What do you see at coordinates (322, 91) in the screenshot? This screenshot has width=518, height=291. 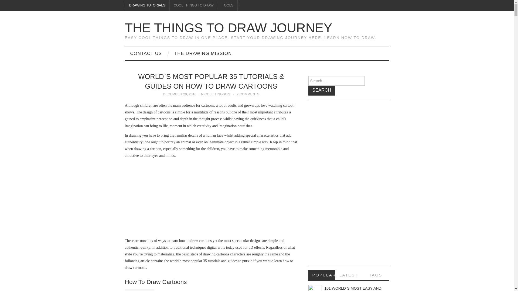 I see `Search` at bounding box center [322, 91].